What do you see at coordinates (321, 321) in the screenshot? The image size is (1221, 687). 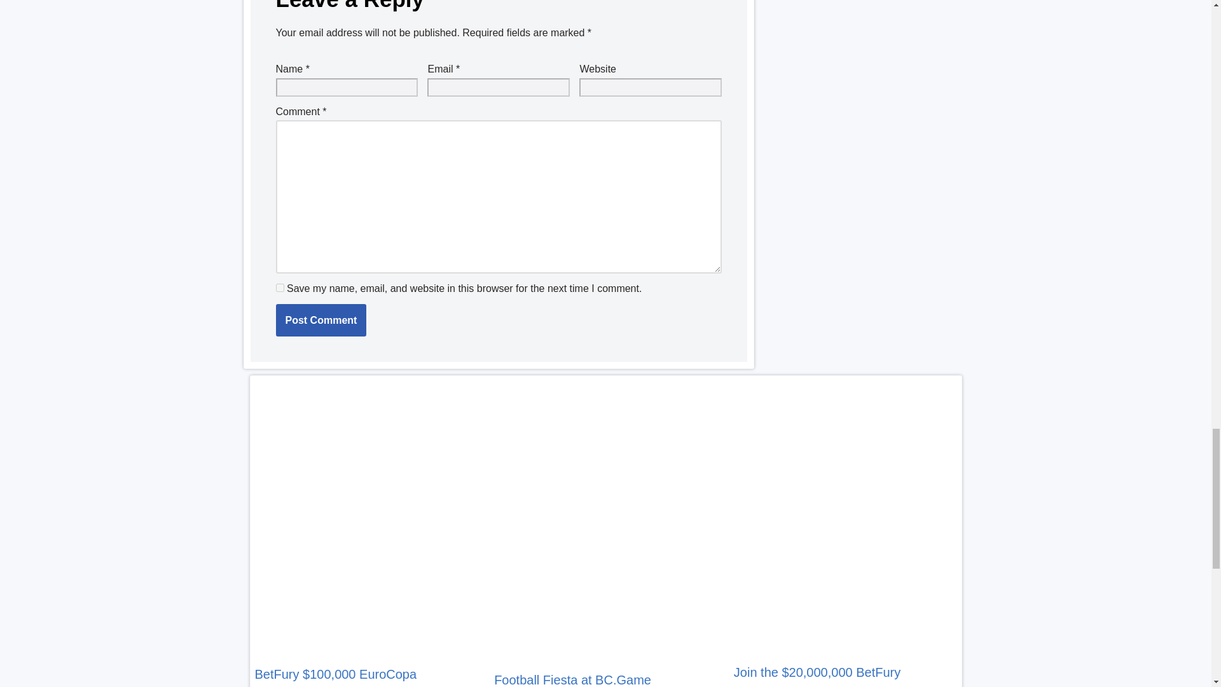 I see `Post Comment` at bounding box center [321, 321].